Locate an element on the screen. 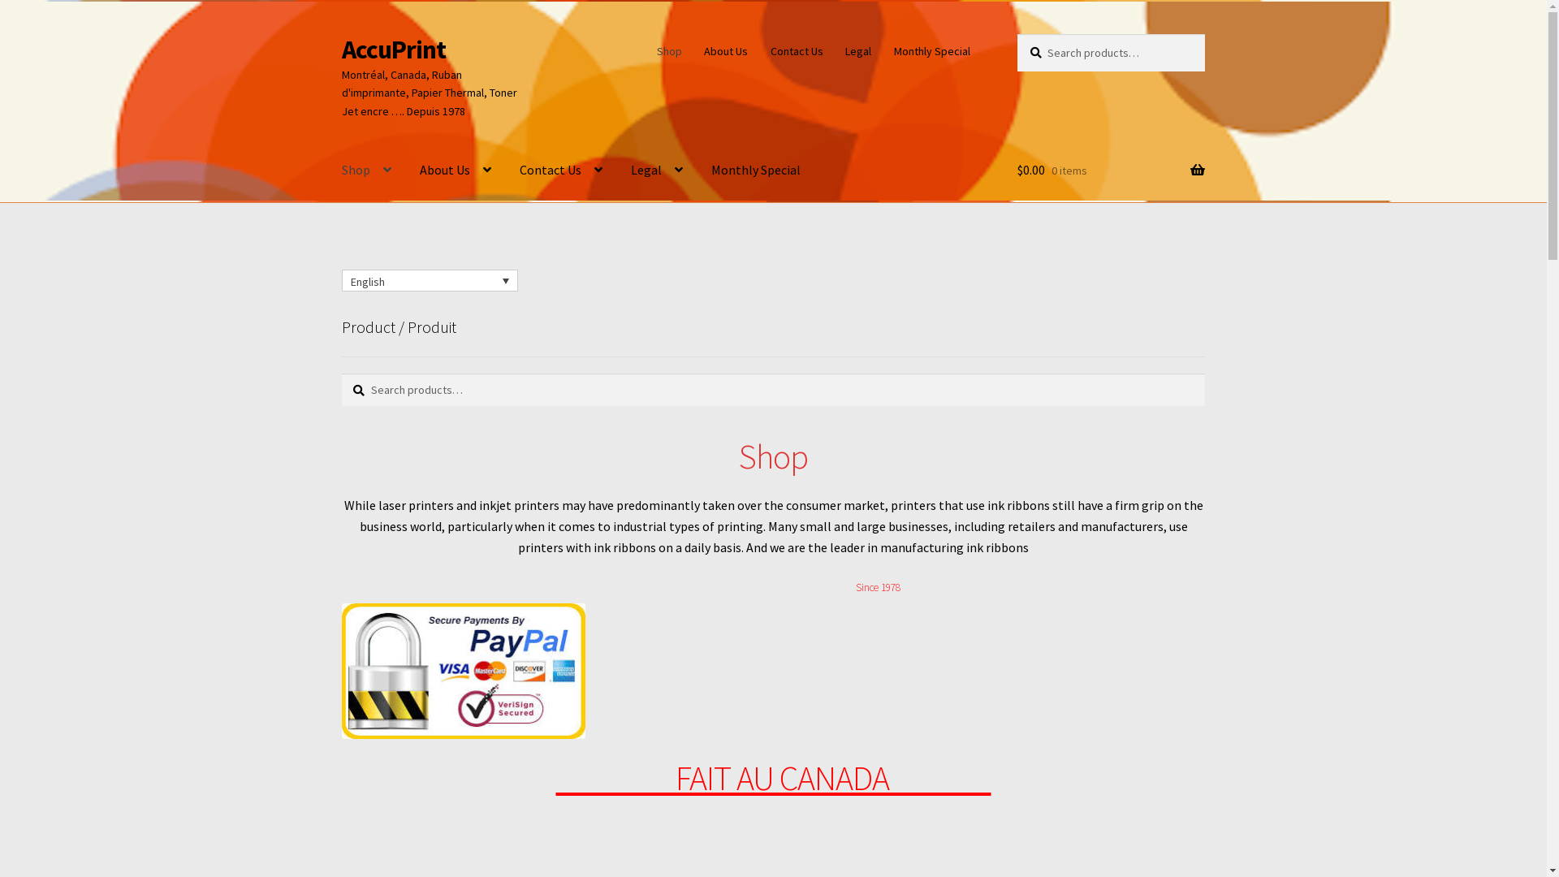  Search is located at coordinates (1017, 34).